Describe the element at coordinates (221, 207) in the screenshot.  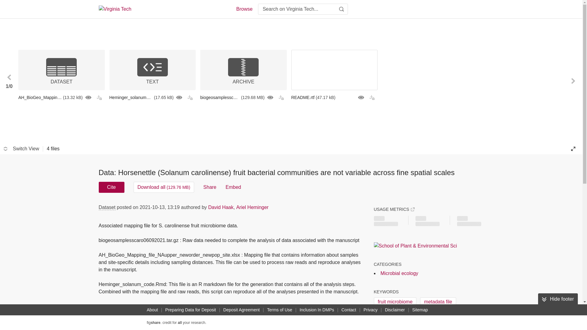
I see `David Haak` at that location.